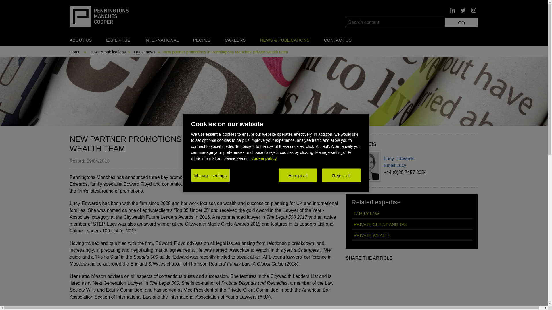 The image size is (552, 310). I want to click on Lucy Edwards, so click(399, 158).